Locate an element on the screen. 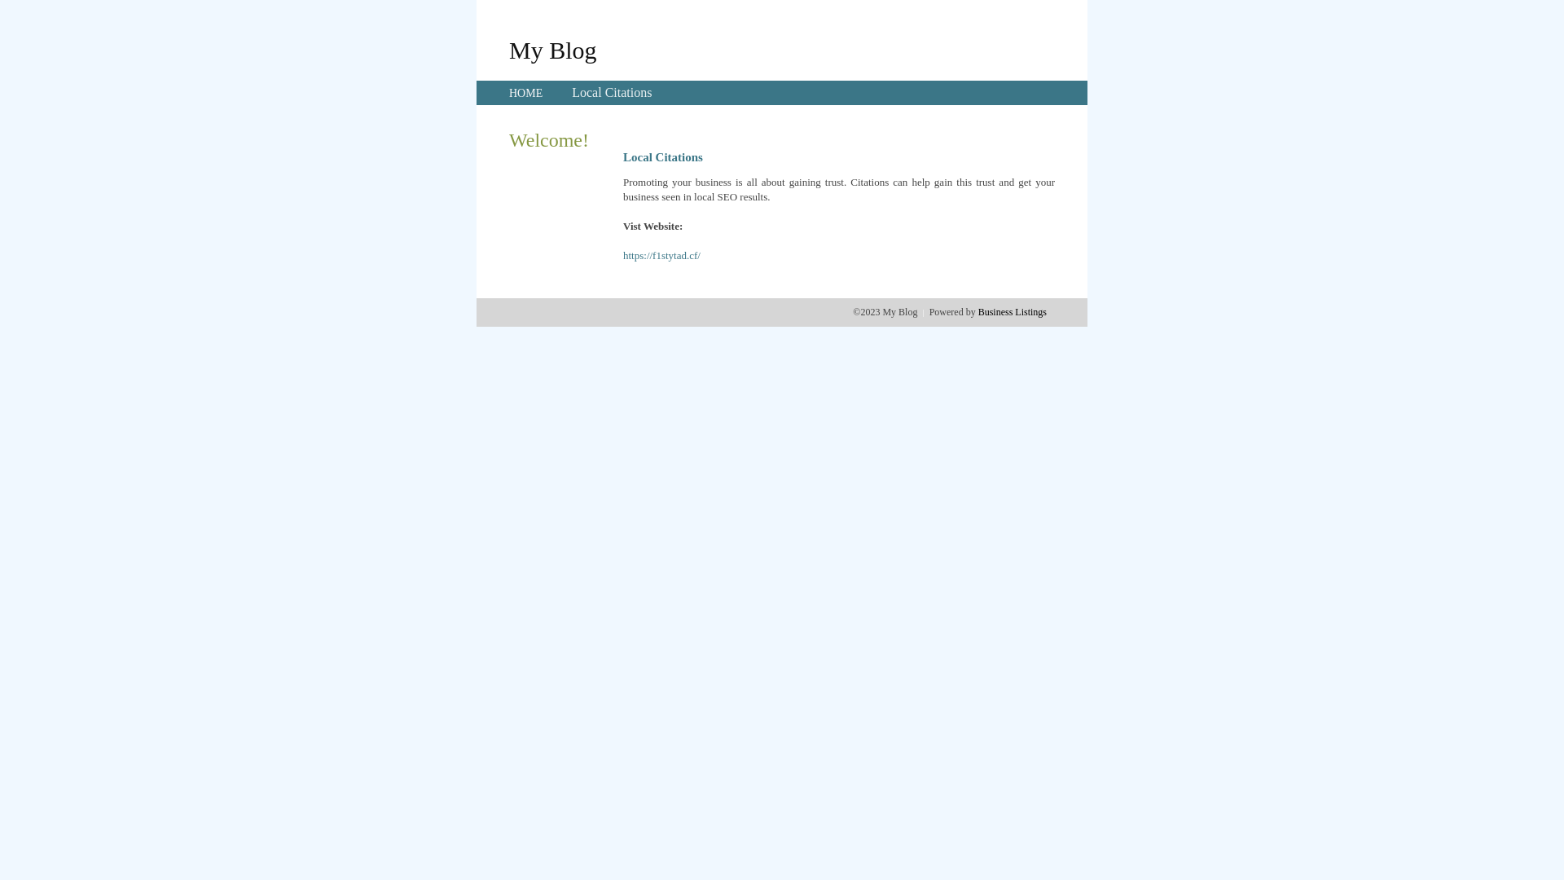 The height and width of the screenshot is (880, 1564). Business Listings is located at coordinates (1013, 312).